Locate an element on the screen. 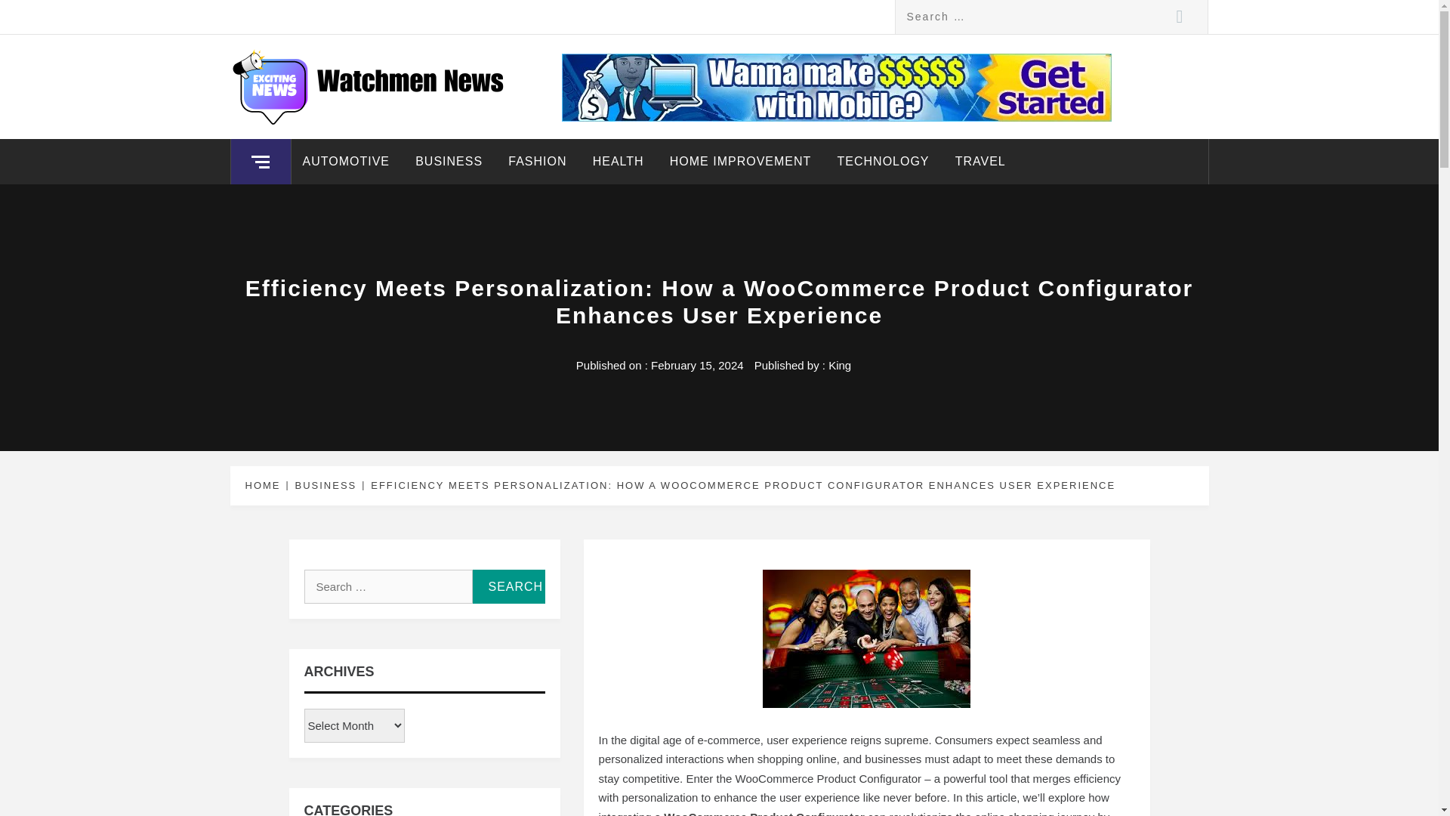  BUSINESS is located at coordinates (449, 162).